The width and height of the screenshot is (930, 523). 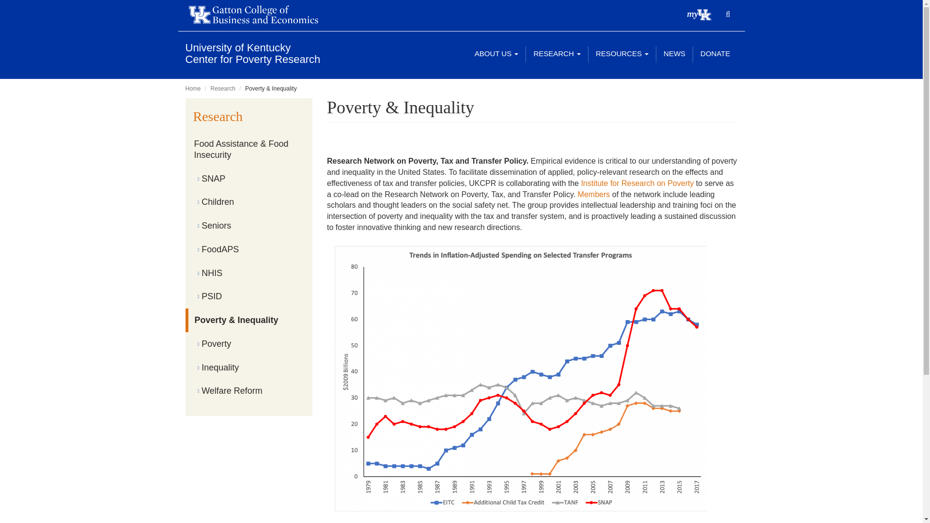 I want to click on NEWS, so click(x=674, y=54).